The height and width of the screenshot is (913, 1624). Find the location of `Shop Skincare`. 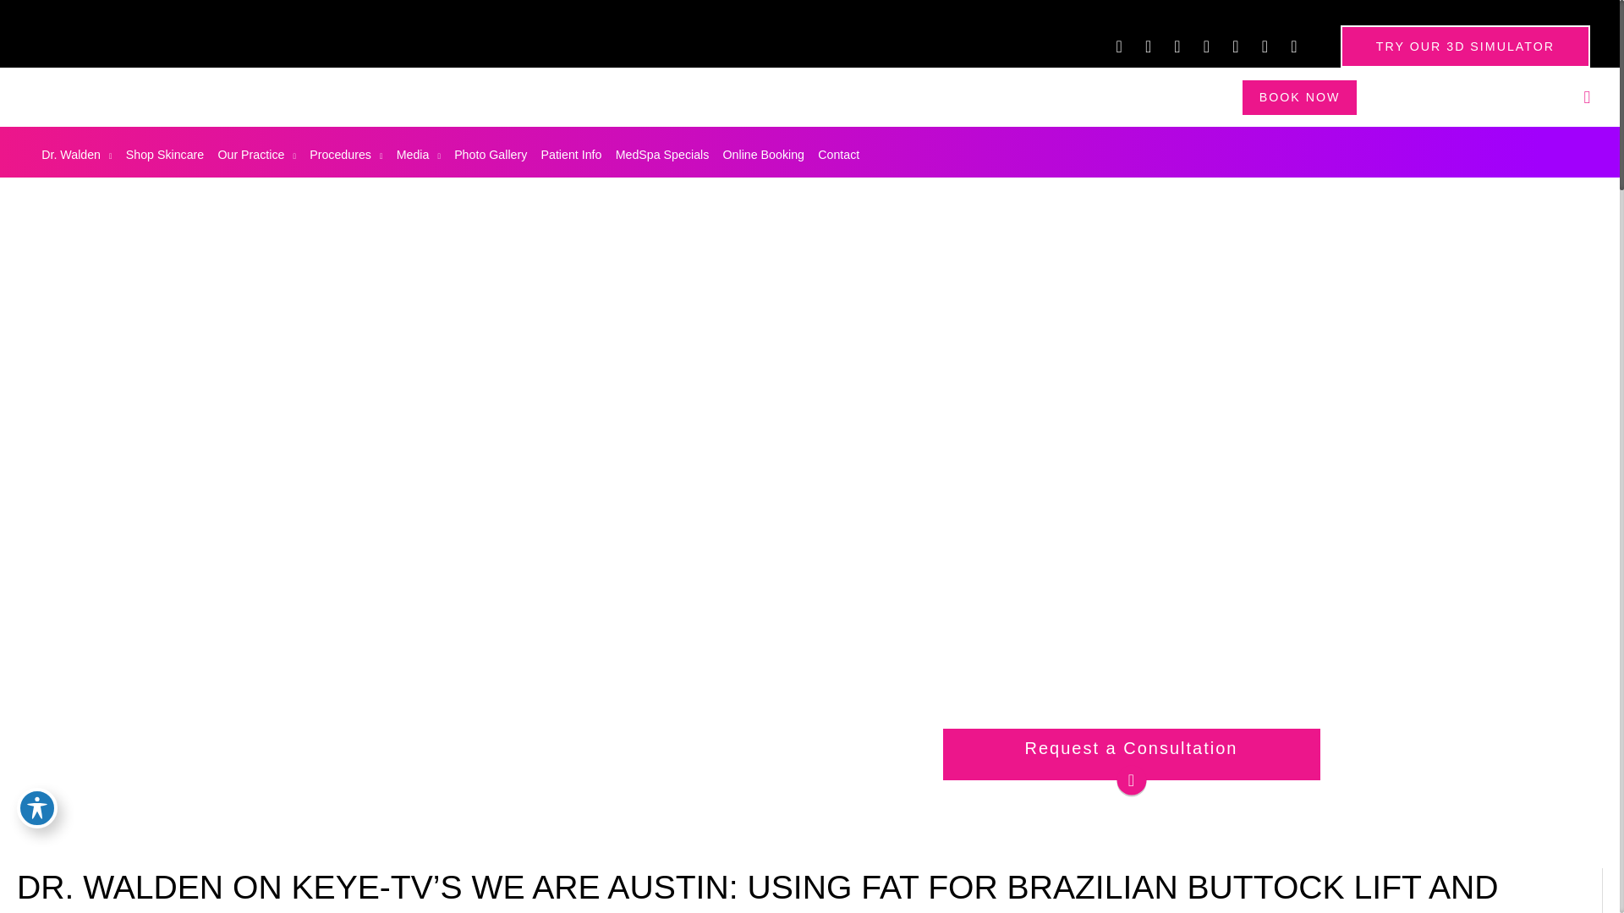

Shop Skincare is located at coordinates (159, 154).